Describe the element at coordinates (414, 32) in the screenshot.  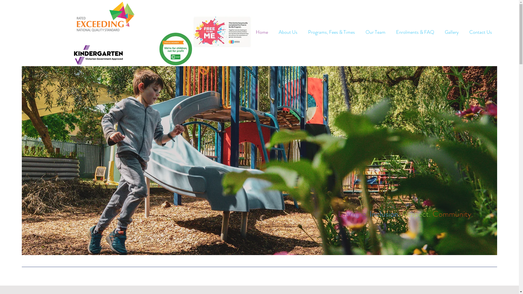
I see `Enrolments & FAQ` at that location.